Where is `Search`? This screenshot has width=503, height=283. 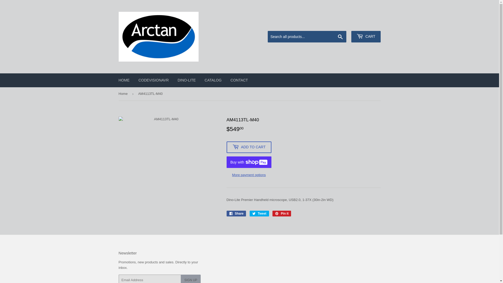
Search is located at coordinates (341, 37).